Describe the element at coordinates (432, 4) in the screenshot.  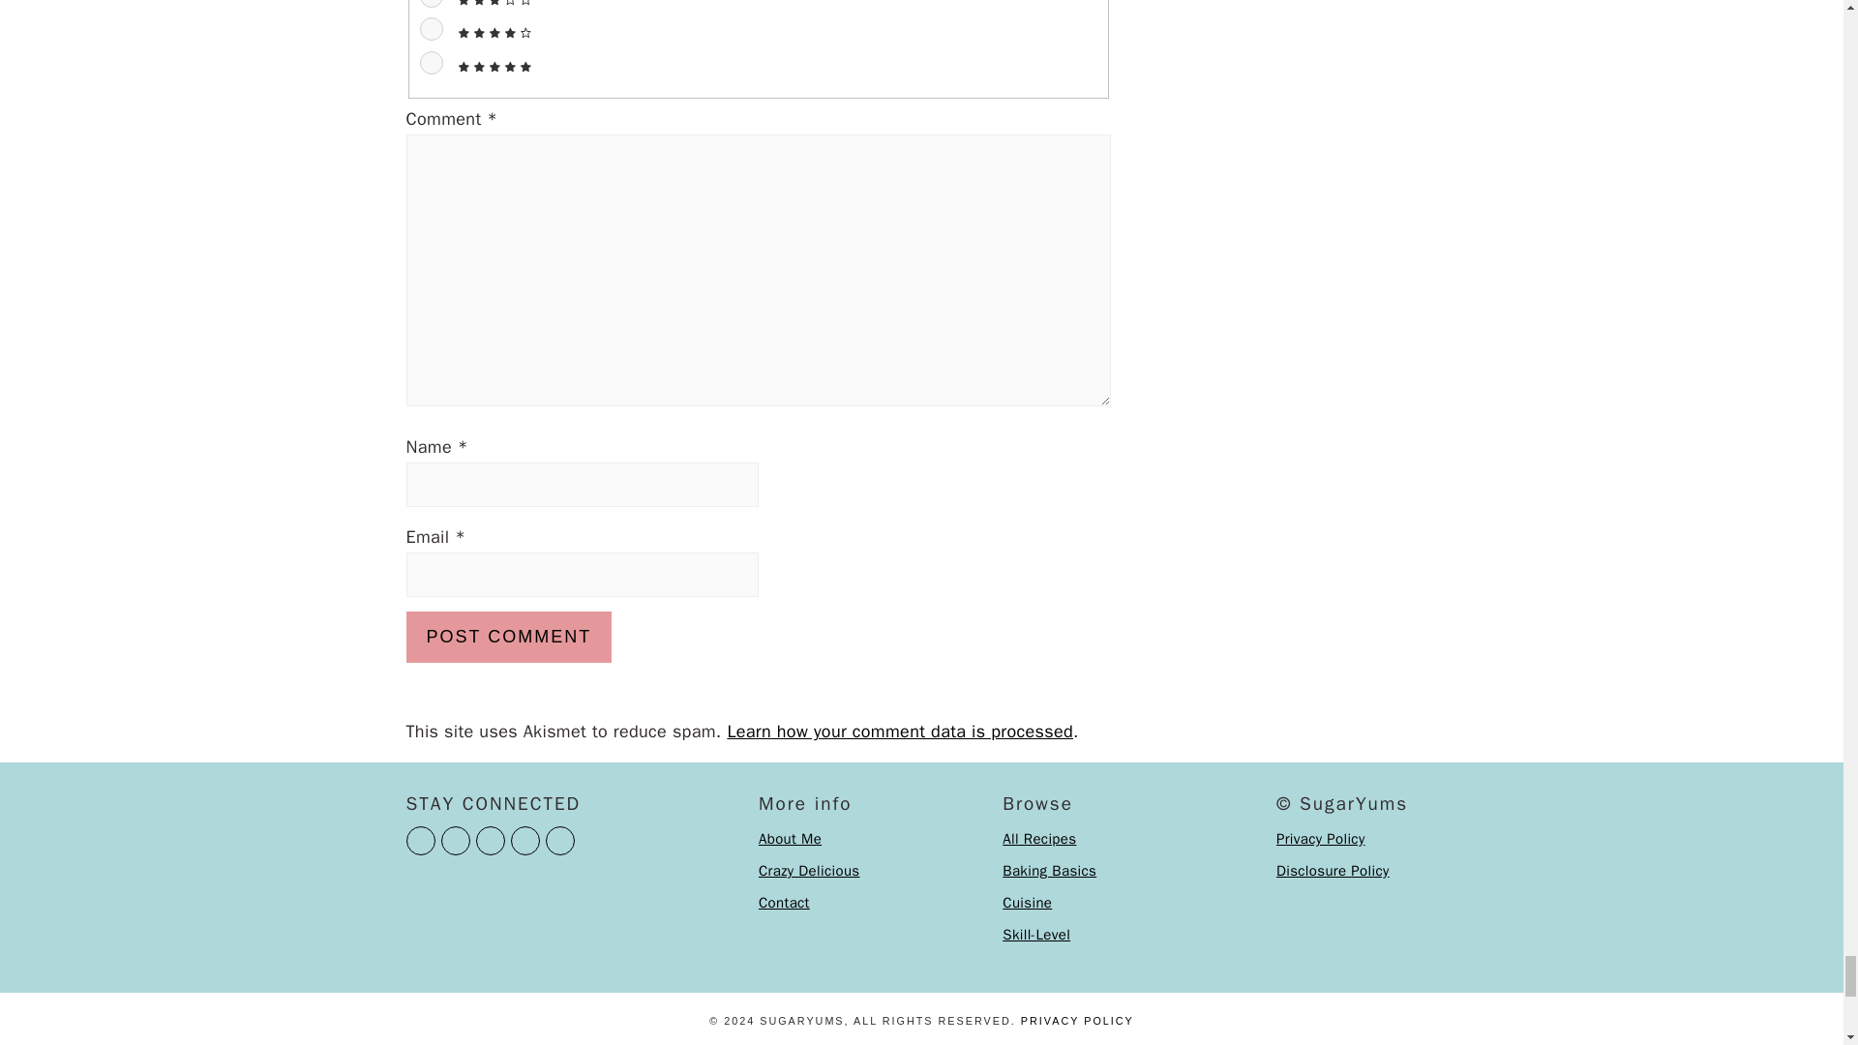
I see `3` at that location.